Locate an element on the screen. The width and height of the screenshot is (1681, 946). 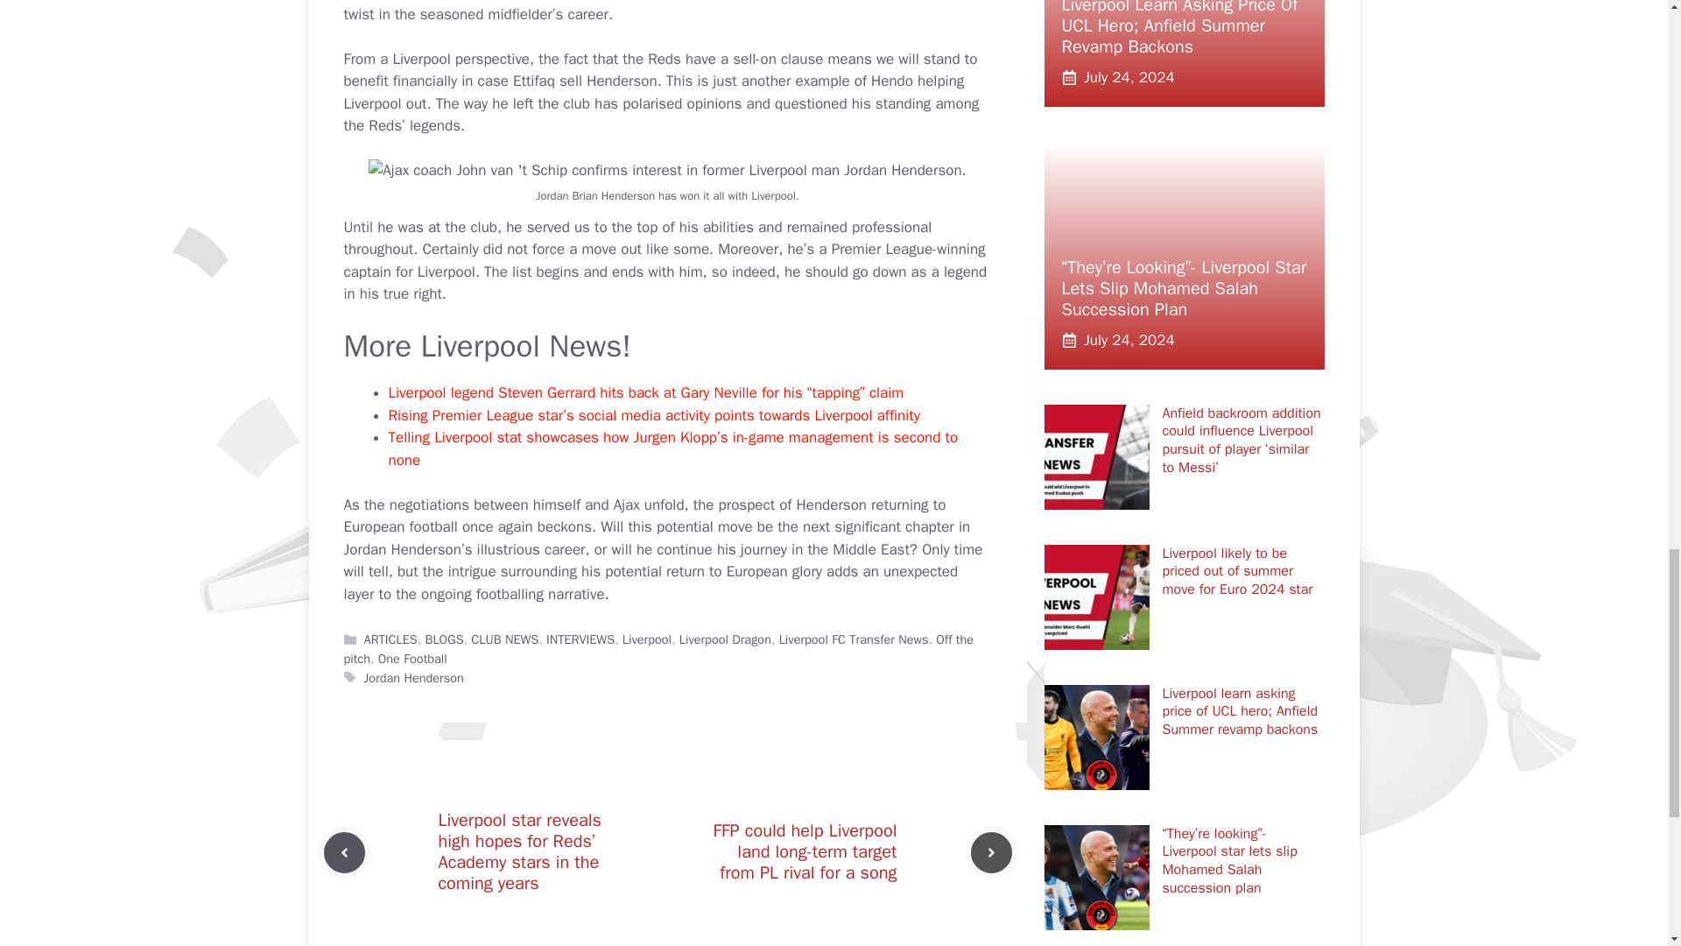
Liverpool FC Transfer News is located at coordinates (855, 639).